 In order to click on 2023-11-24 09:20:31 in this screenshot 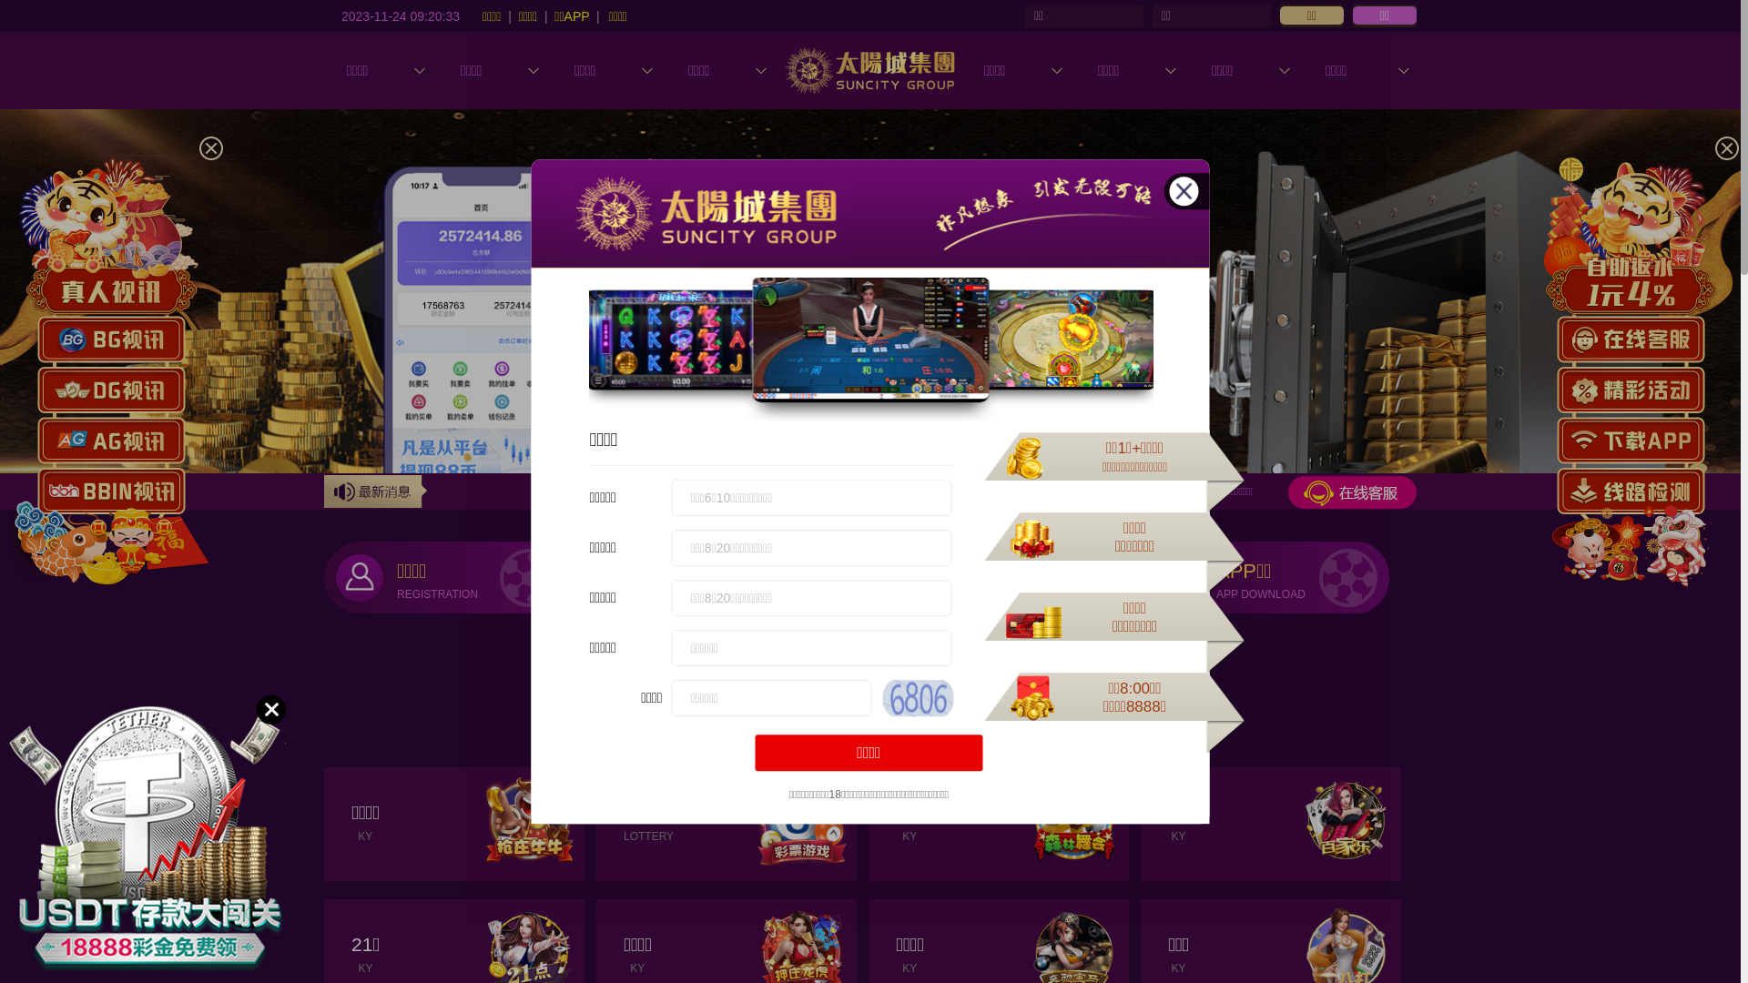, I will do `click(401, 15)`.